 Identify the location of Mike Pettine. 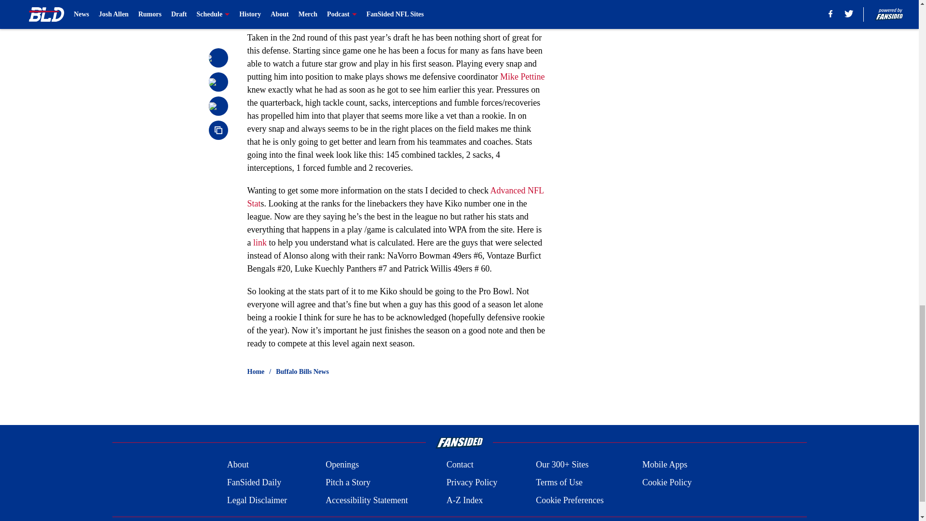
(522, 76).